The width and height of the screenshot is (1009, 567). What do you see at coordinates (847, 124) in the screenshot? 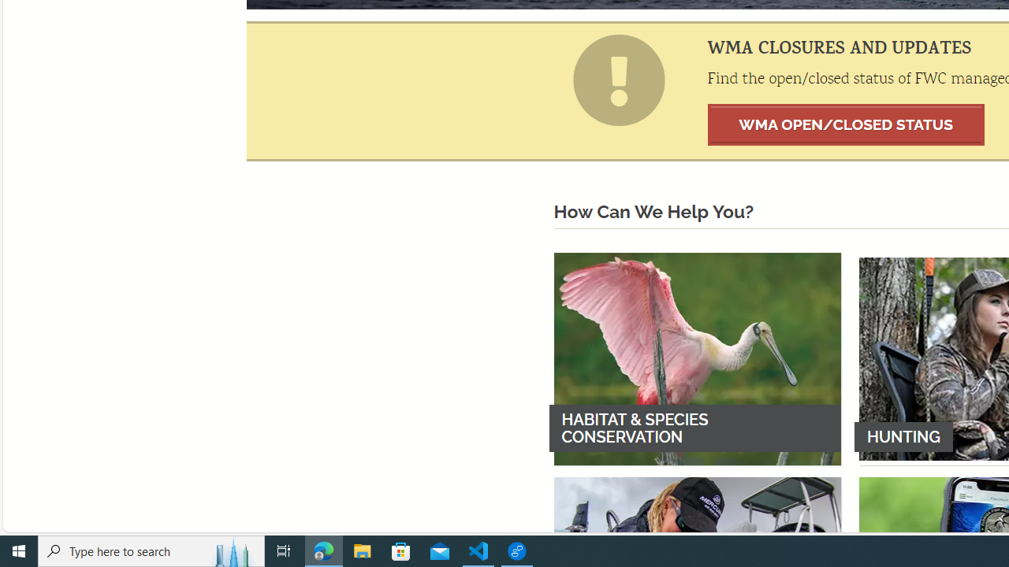
I see `WMA OPEN/CLOSED STATUS` at bounding box center [847, 124].